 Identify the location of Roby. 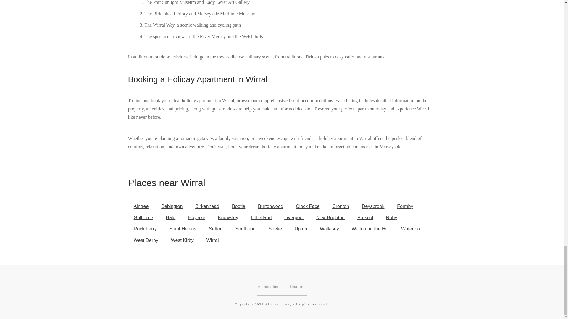
(392, 218).